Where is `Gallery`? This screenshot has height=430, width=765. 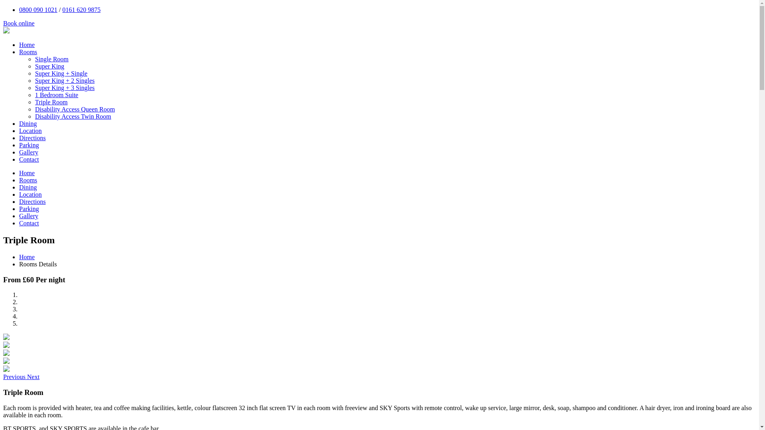
Gallery is located at coordinates (29, 216).